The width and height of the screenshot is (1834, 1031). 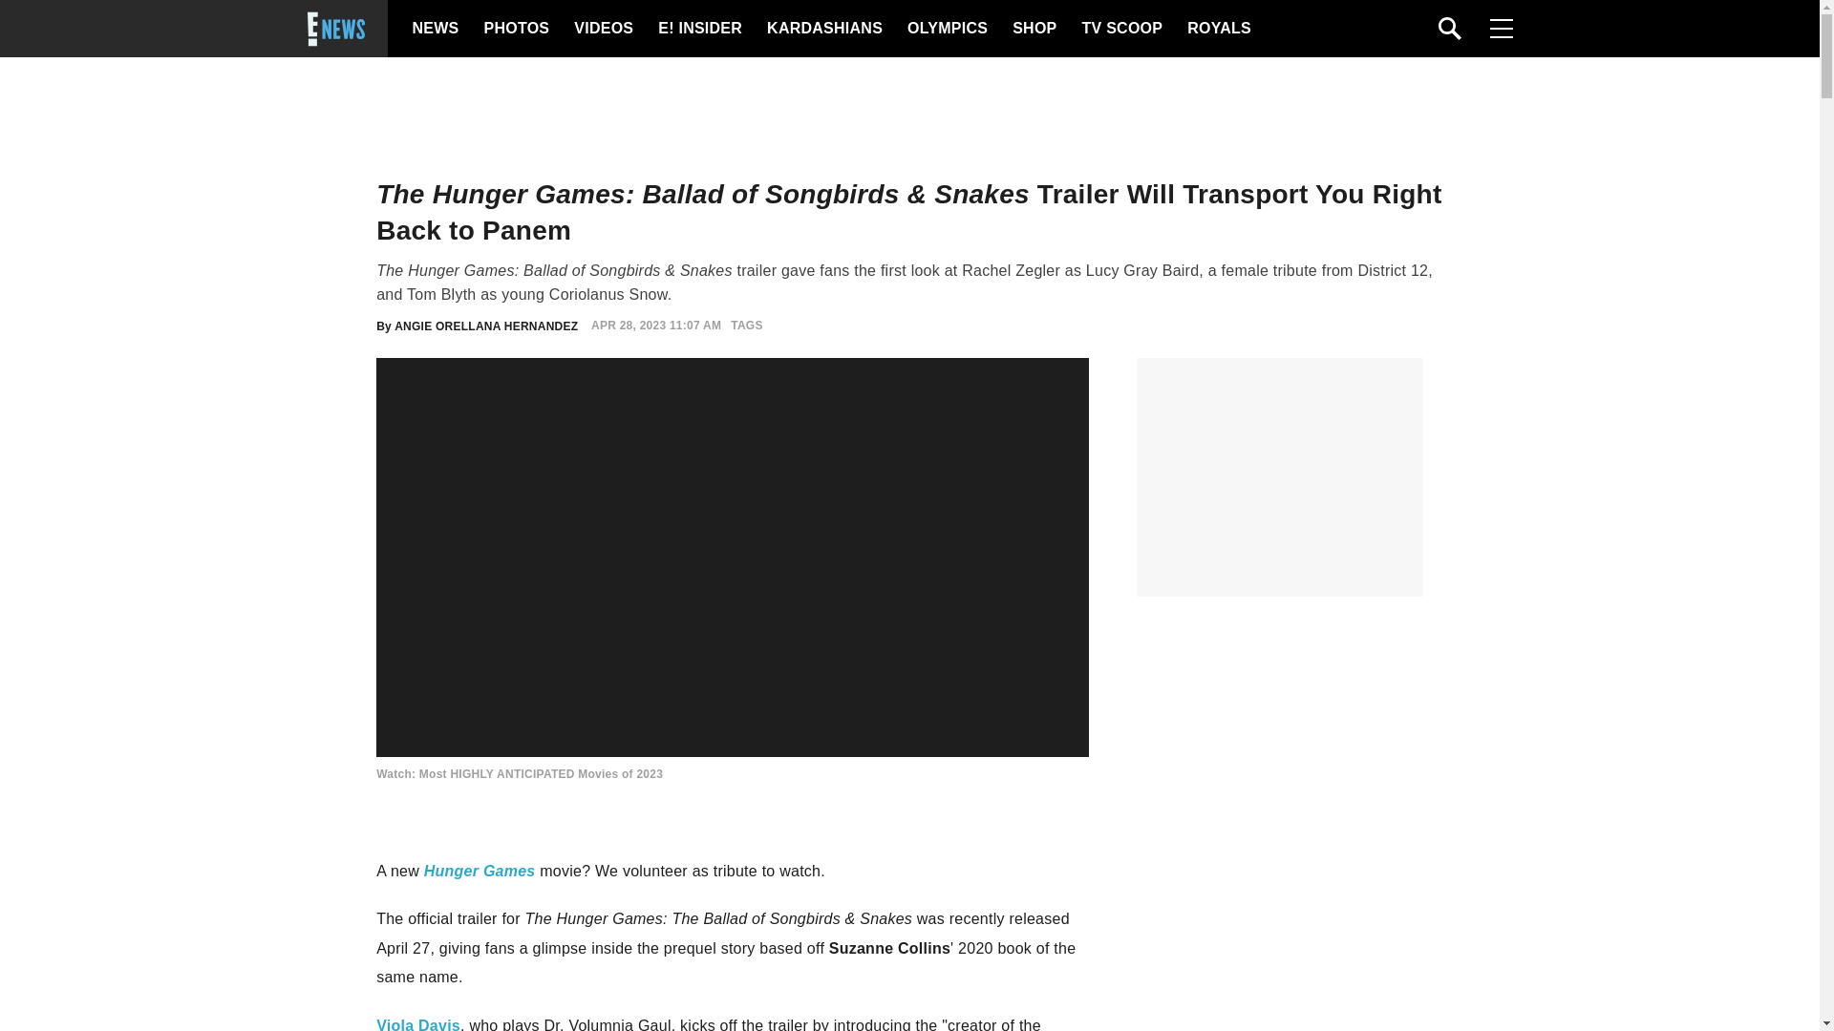 What do you see at coordinates (602, 29) in the screenshot?
I see `VIDEOS` at bounding box center [602, 29].